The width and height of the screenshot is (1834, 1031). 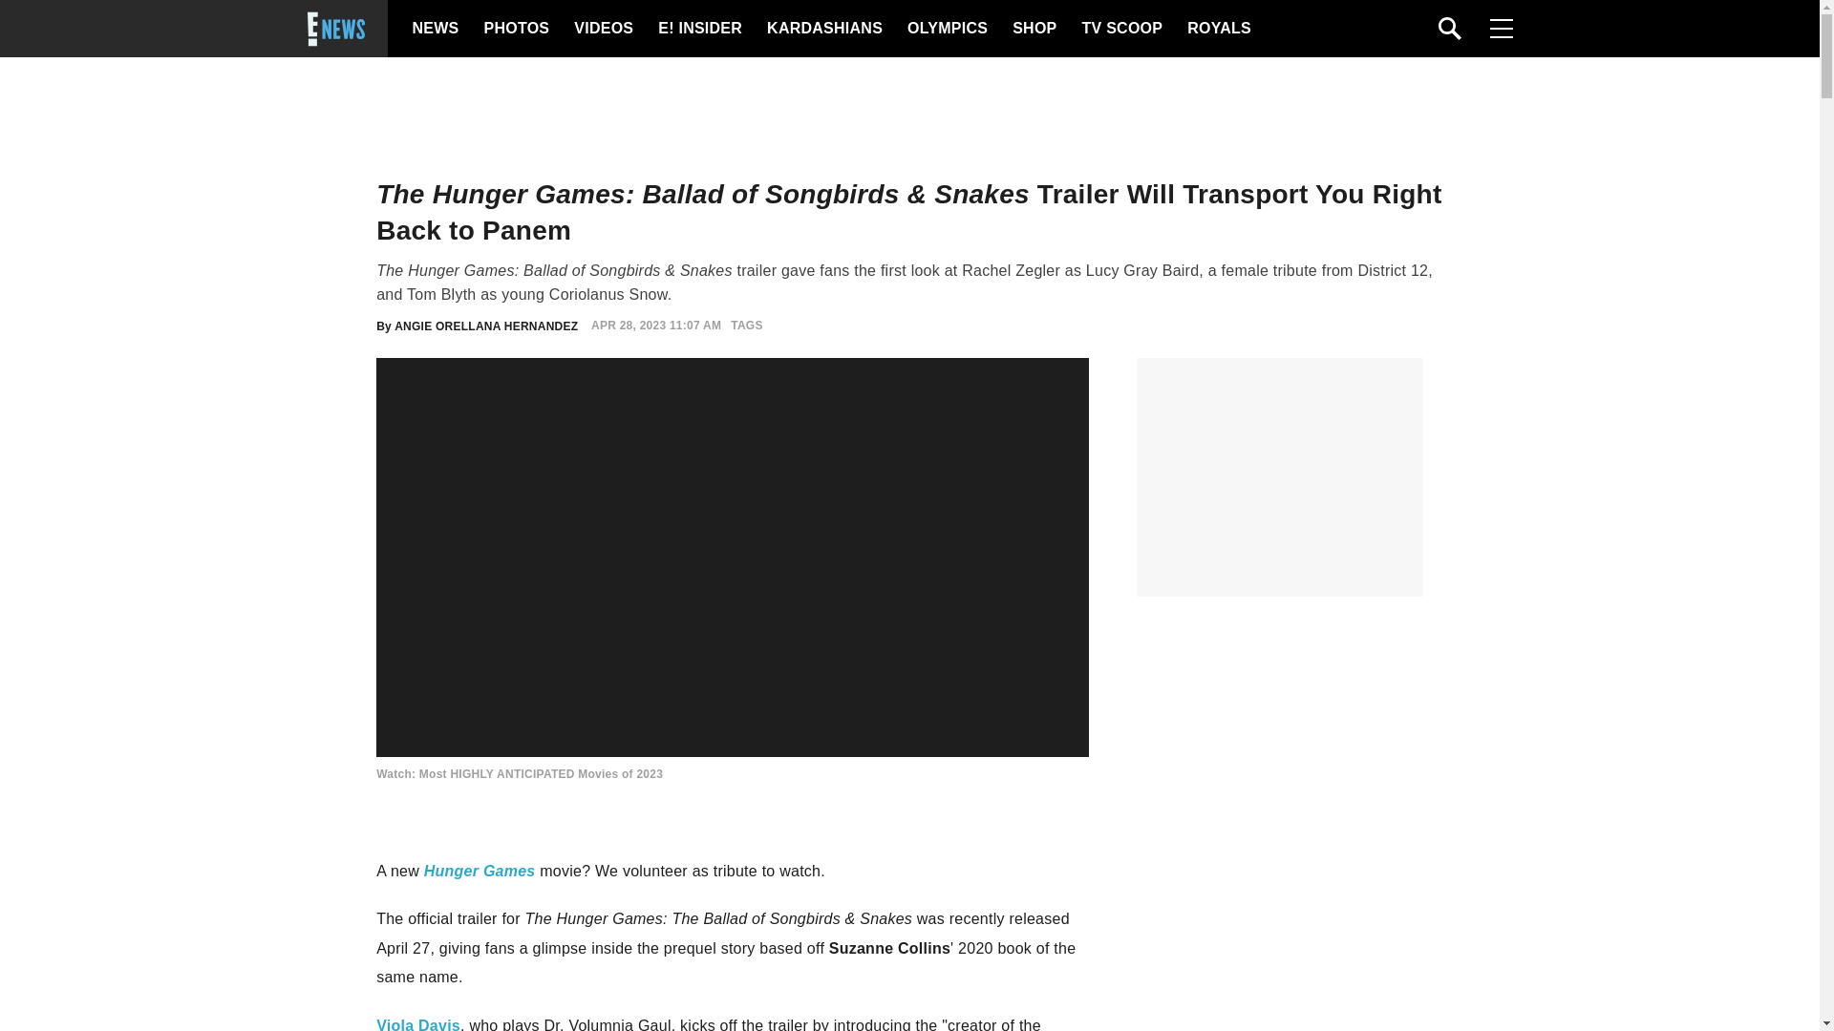 What do you see at coordinates (602, 29) in the screenshot?
I see `VIDEOS` at bounding box center [602, 29].